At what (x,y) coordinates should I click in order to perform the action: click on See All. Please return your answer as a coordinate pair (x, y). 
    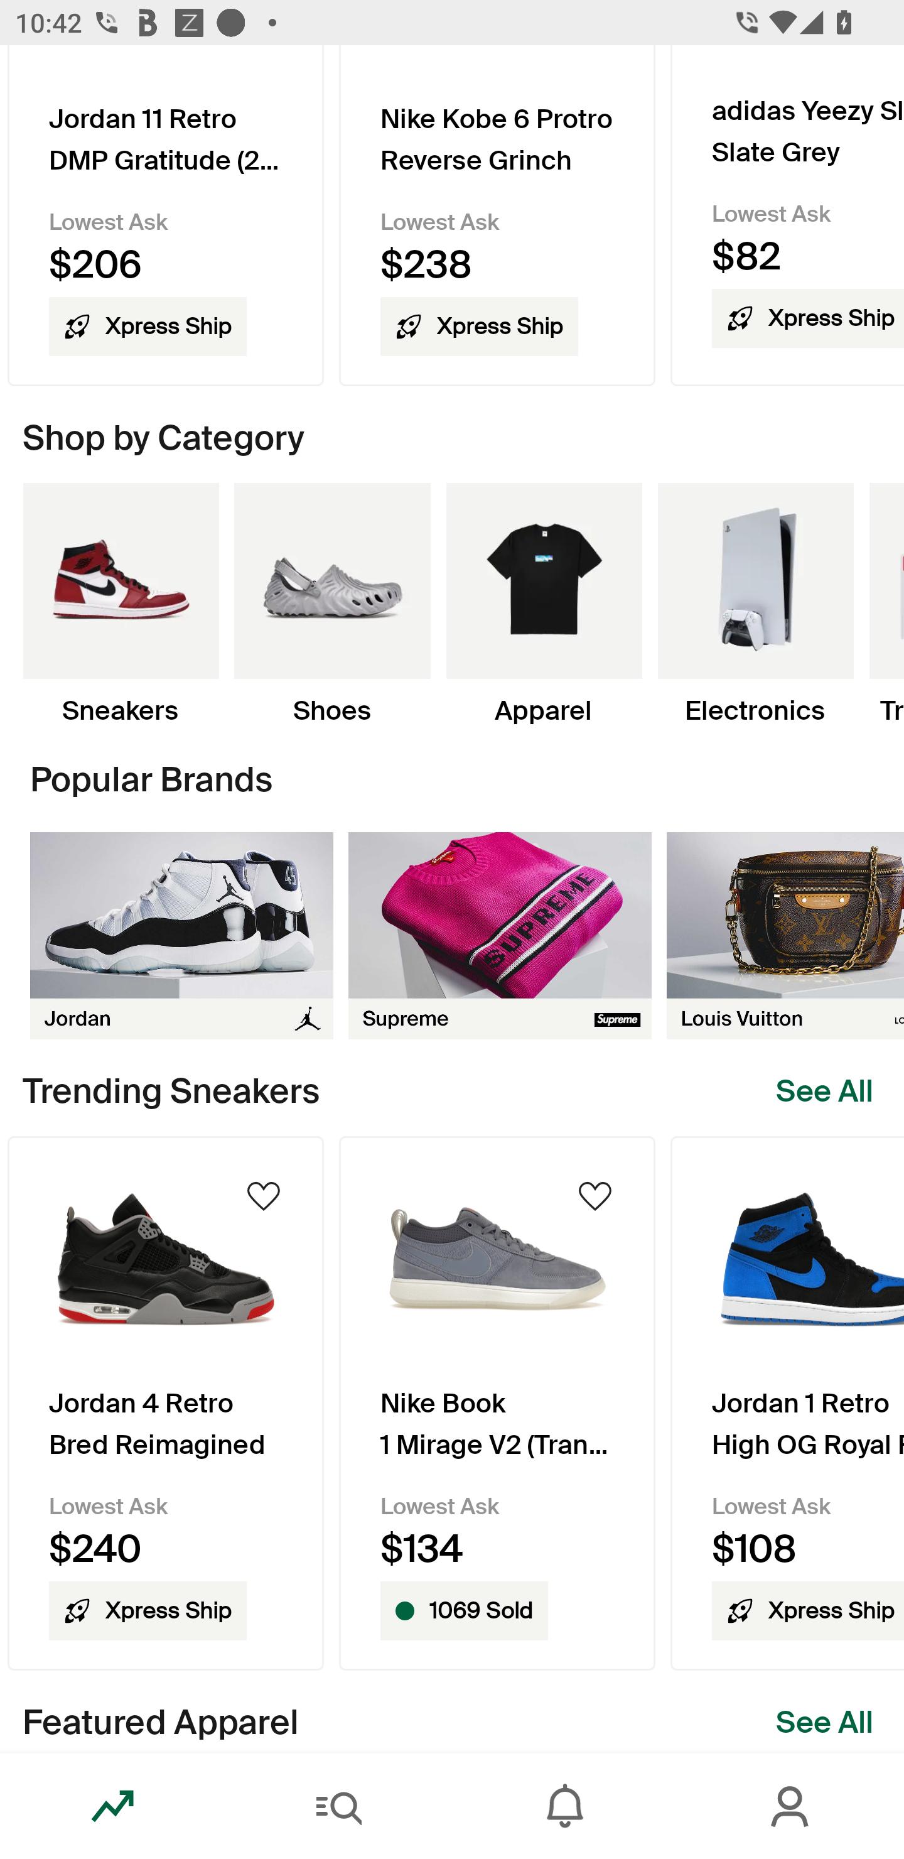
    Looking at the image, I should click on (825, 1722).